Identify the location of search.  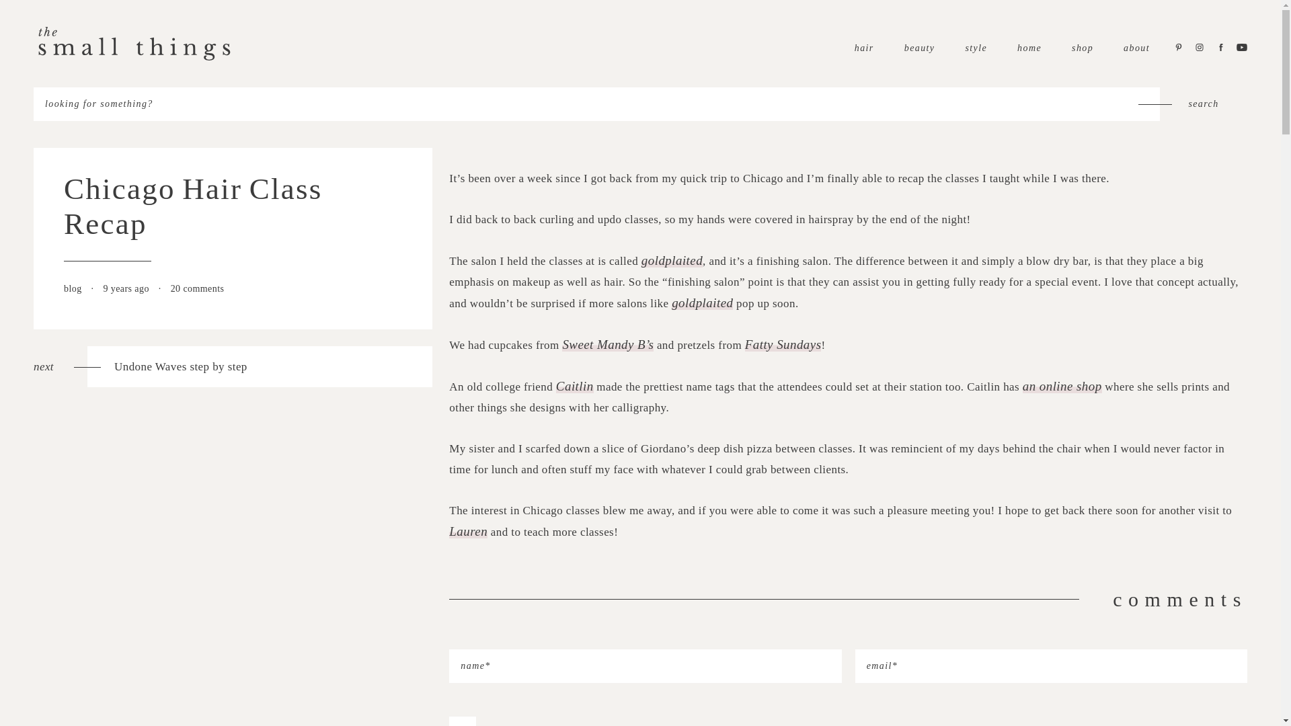
(1083, 47).